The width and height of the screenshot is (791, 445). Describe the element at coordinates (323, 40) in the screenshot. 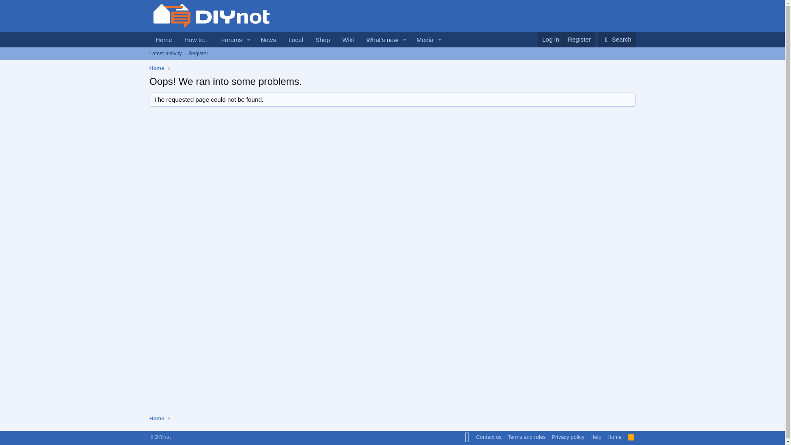

I see `Wiki` at that location.